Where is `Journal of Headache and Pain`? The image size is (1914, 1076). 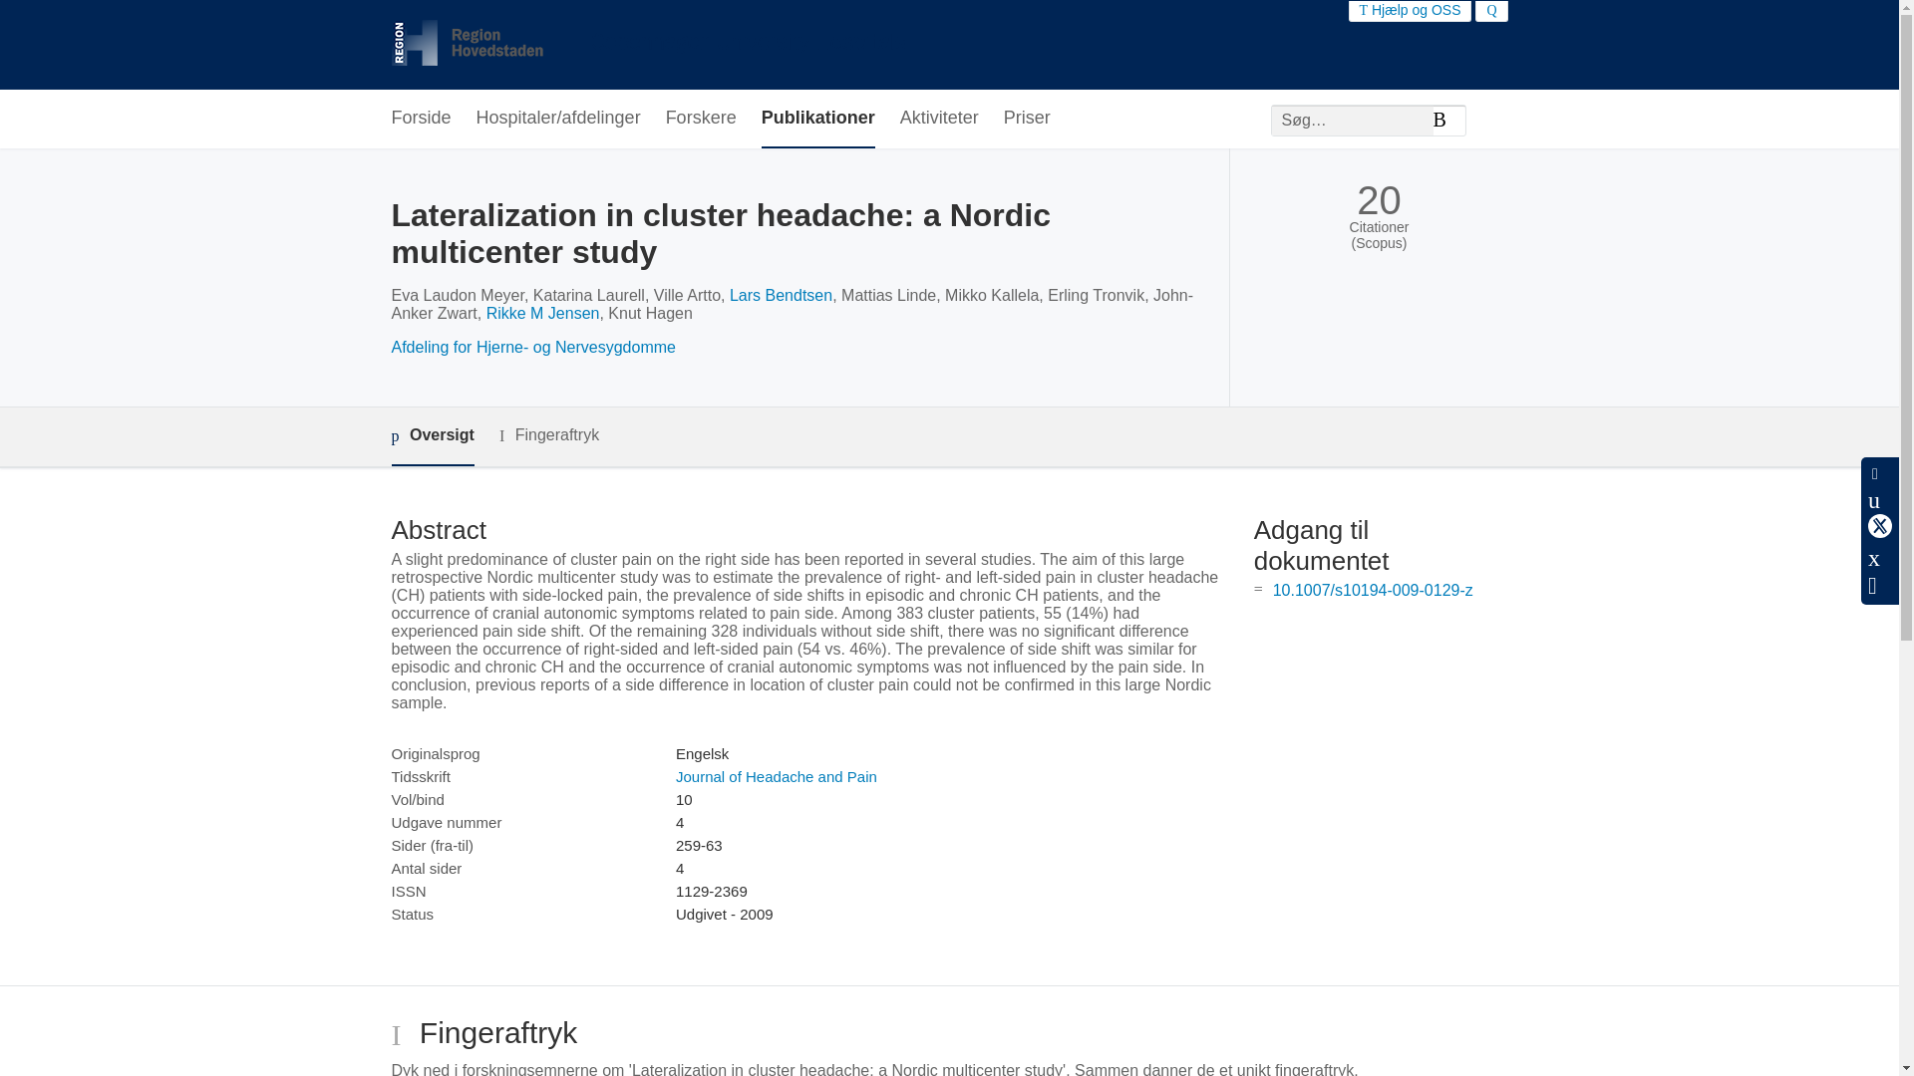 Journal of Headache and Pain is located at coordinates (776, 777).